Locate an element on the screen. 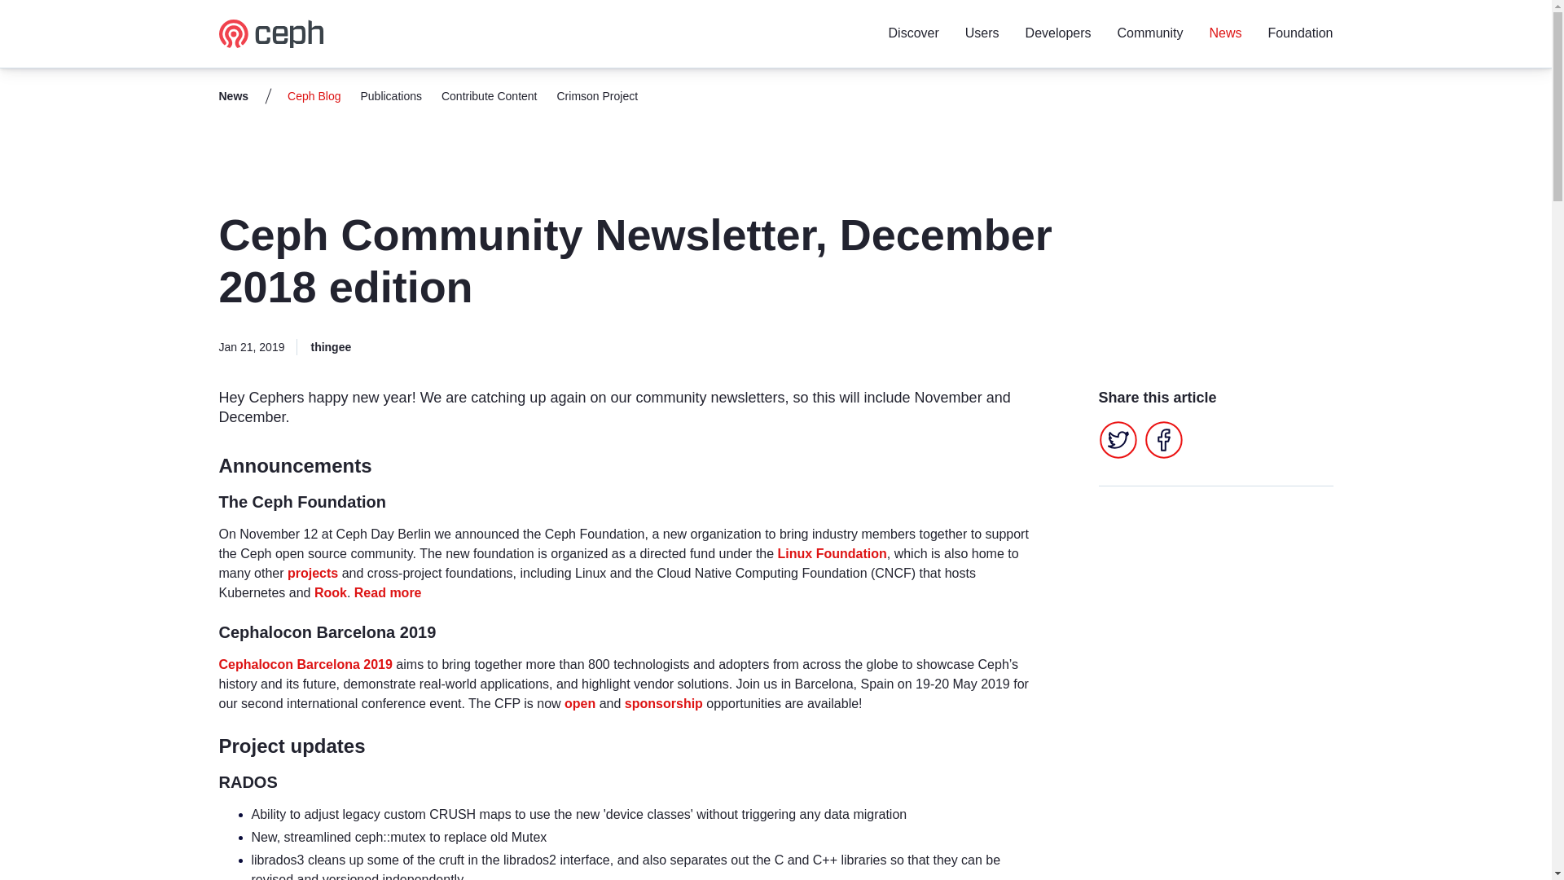 This screenshot has height=880, width=1564. projects is located at coordinates (313, 573).